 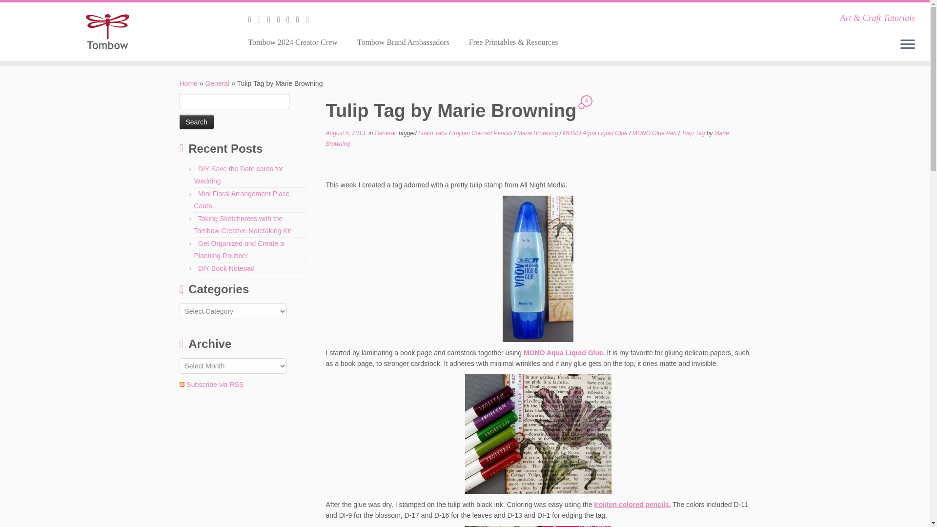 What do you see at coordinates (693, 133) in the screenshot?
I see `Tulip Tag` at bounding box center [693, 133].